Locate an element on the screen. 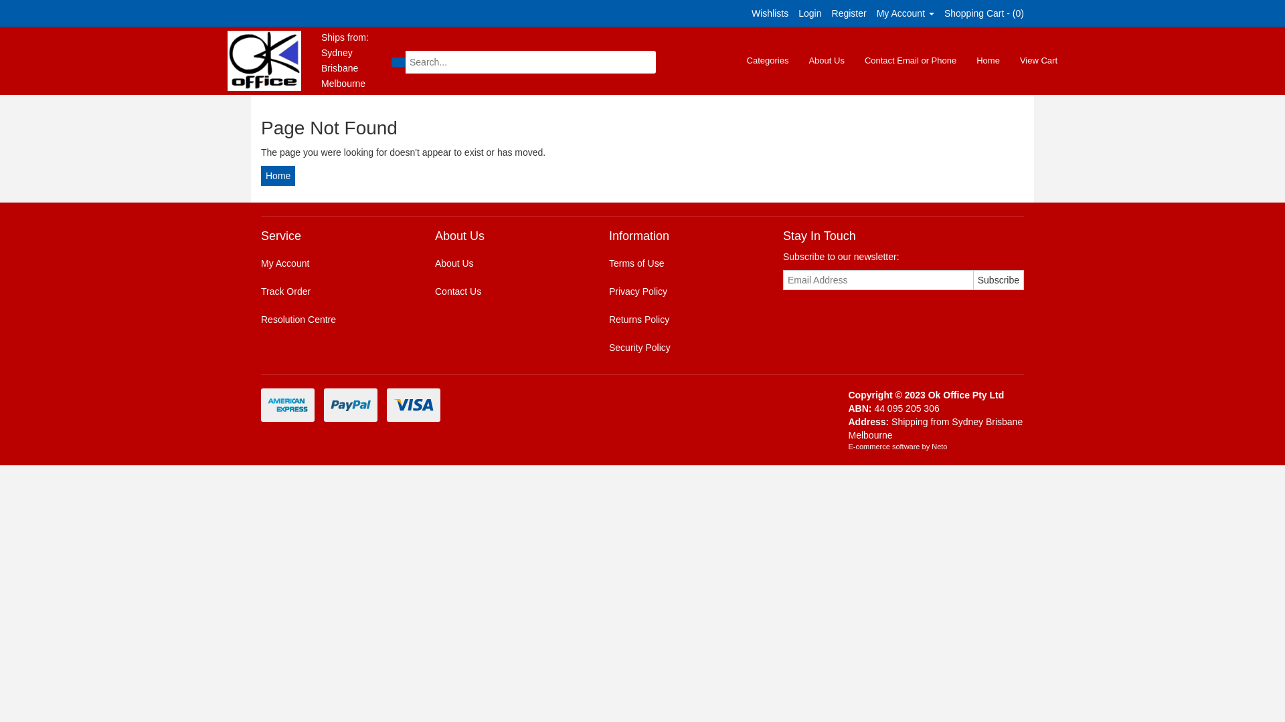 The image size is (1285, 722). About Us is located at coordinates (826, 61).